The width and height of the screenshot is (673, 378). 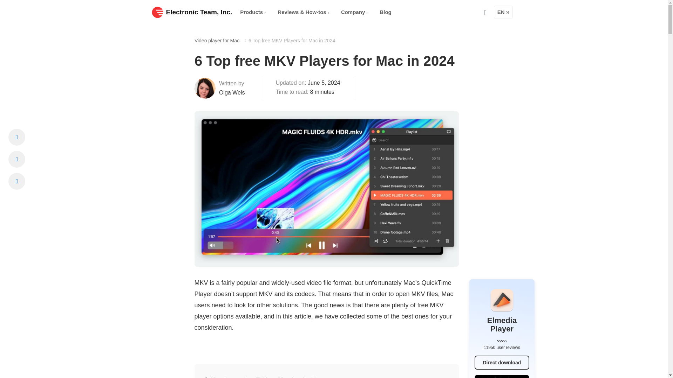 What do you see at coordinates (253, 12) in the screenshot?
I see `Products` at bounding box center [253, 12].